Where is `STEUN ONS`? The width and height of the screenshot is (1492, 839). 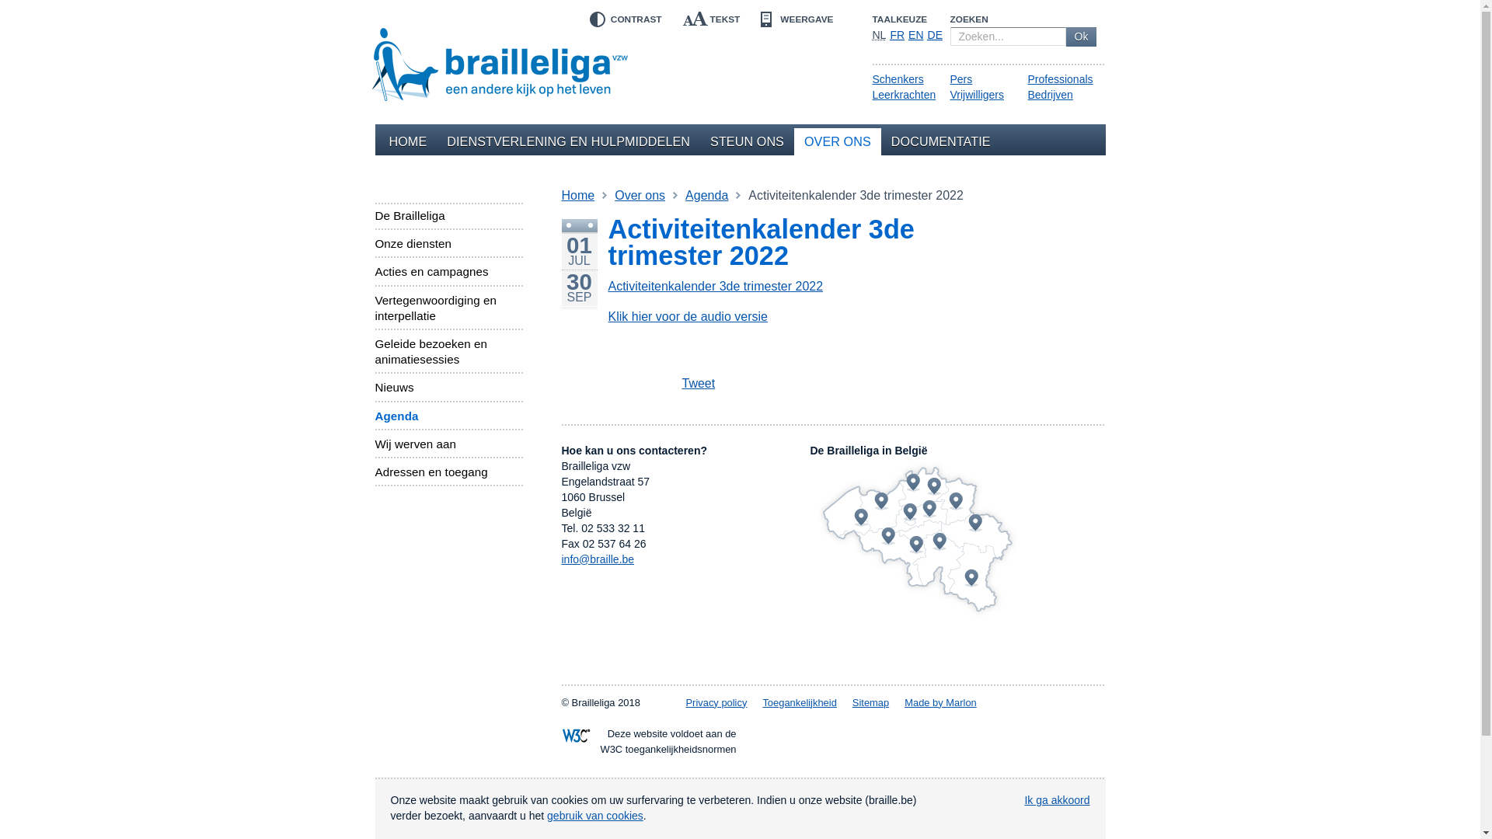
STEUN ONS is located at coordinates (748, 141).